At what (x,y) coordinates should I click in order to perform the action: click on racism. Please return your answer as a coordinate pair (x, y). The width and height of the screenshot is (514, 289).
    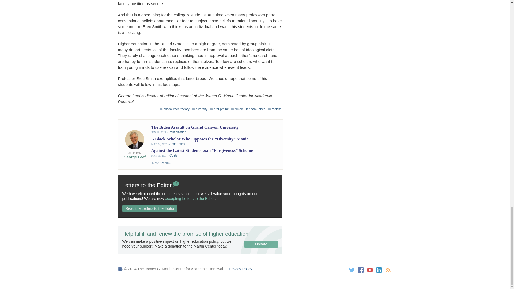
    Looking at the image, I should click on (275, 109).